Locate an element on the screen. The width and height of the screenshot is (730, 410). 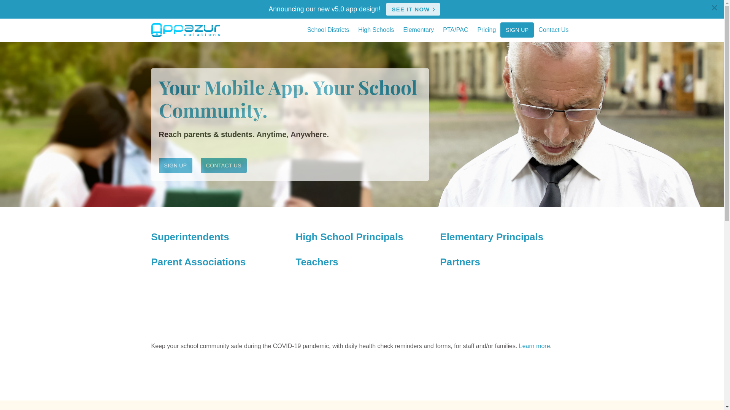
SIGN UP is located at coordinates (517, 30).